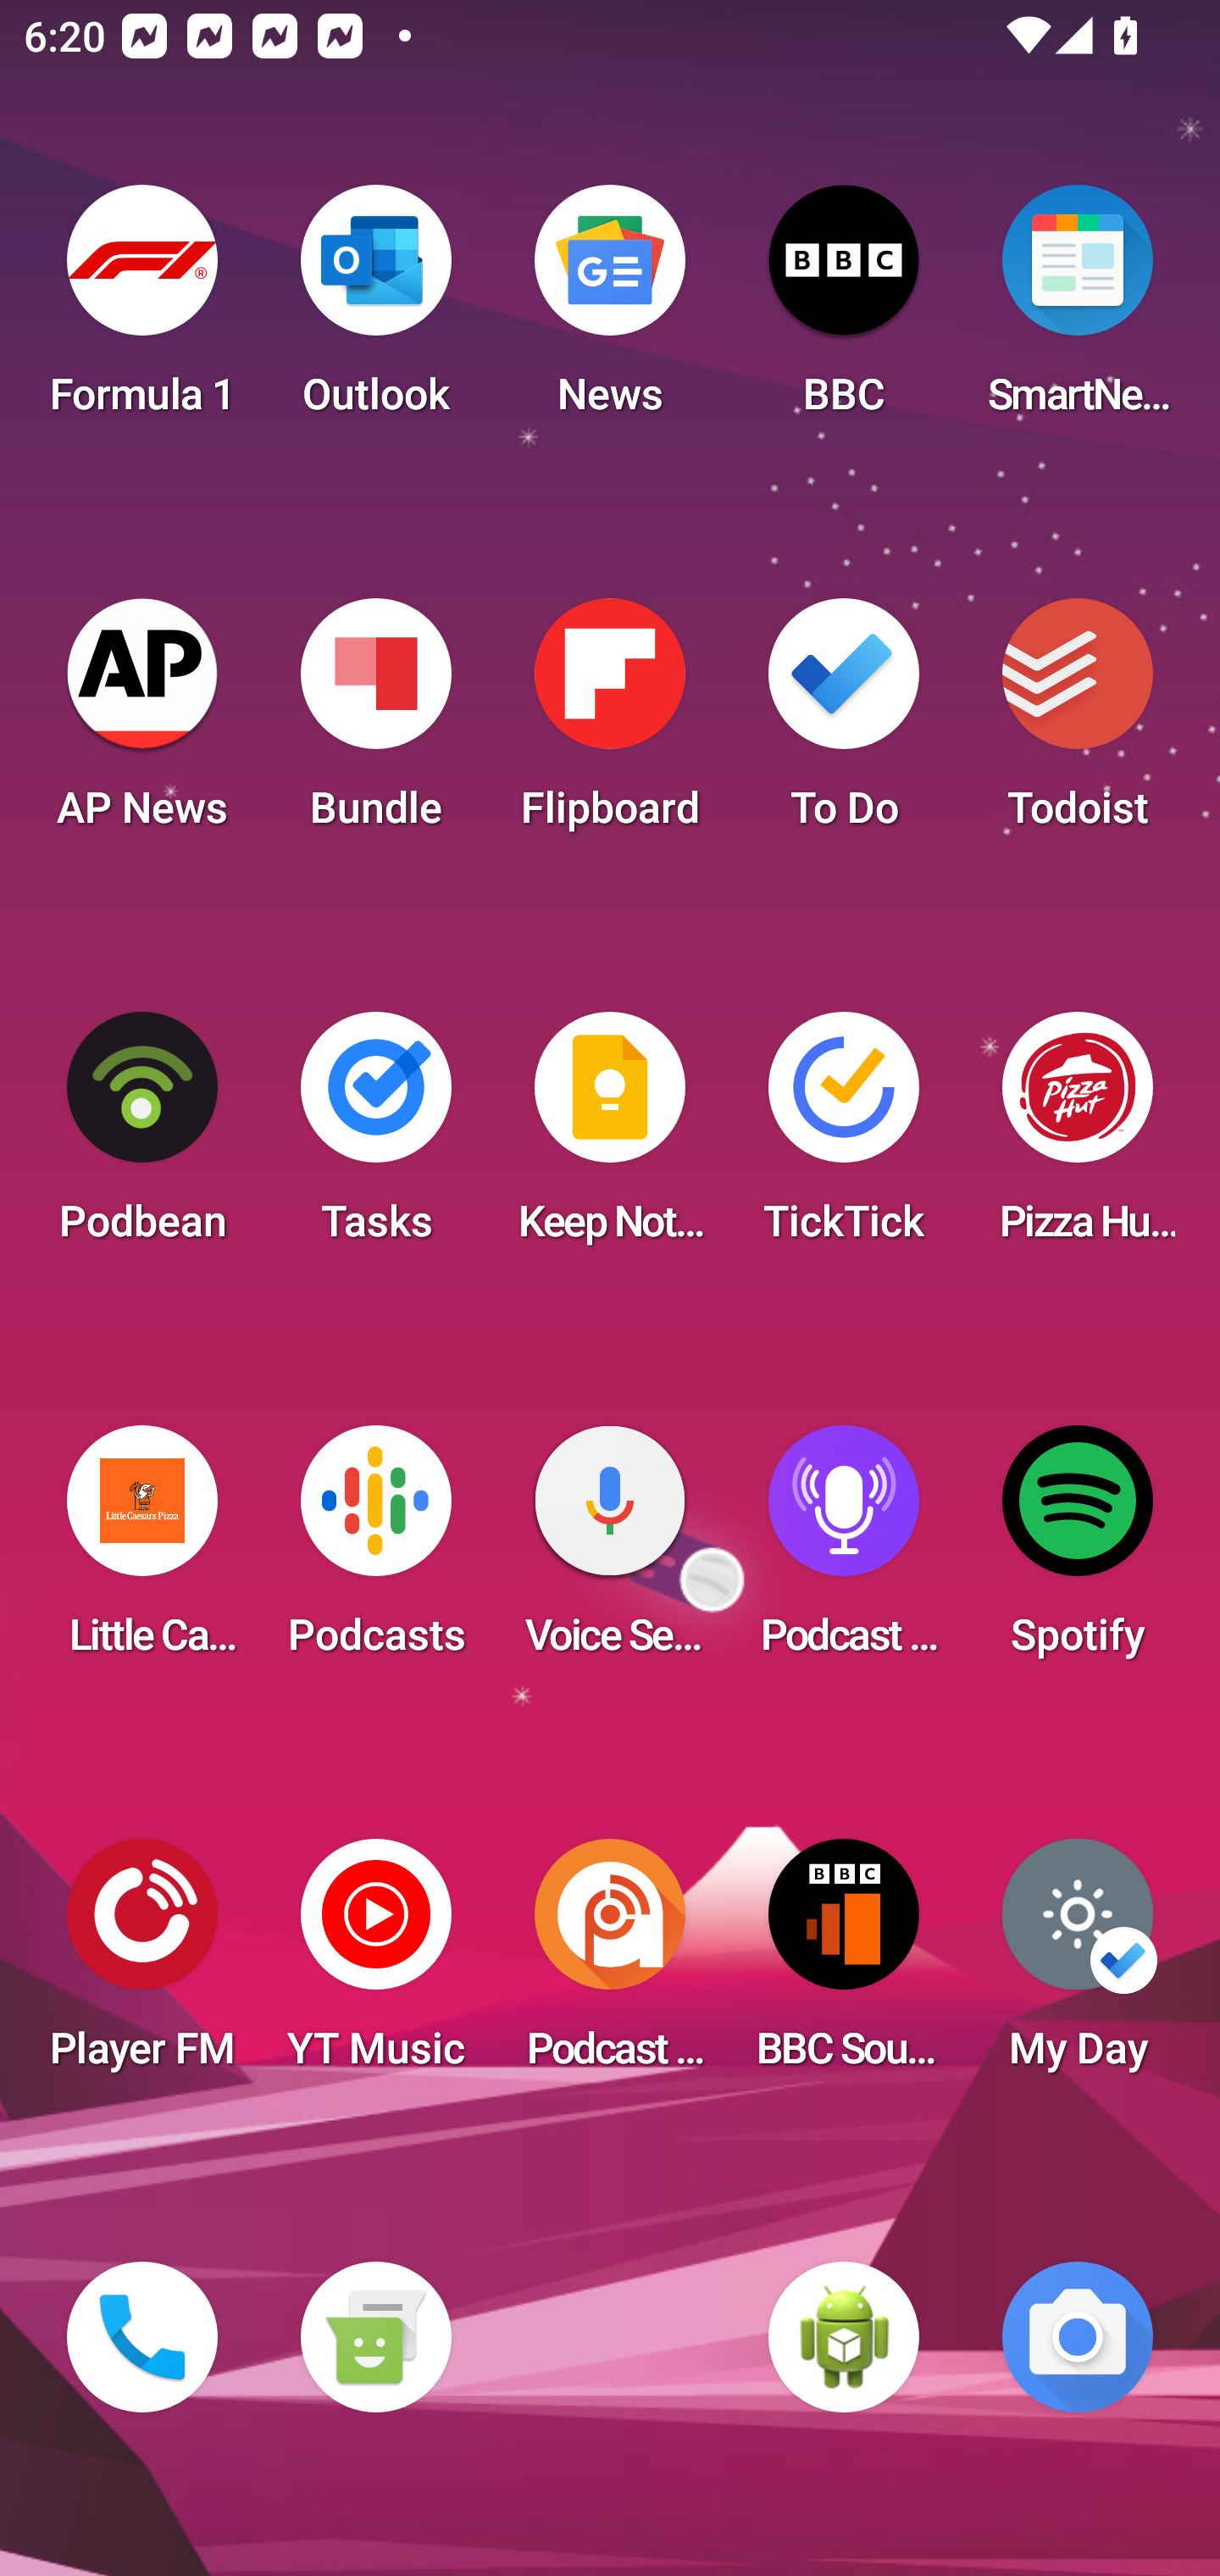 Image resolution: width=1220 pixels, height=2576 pixels. What do you see at coordinates (610, 1551) in the screenshot?
I see `Voice Search` at bounding box center [610, 1551].